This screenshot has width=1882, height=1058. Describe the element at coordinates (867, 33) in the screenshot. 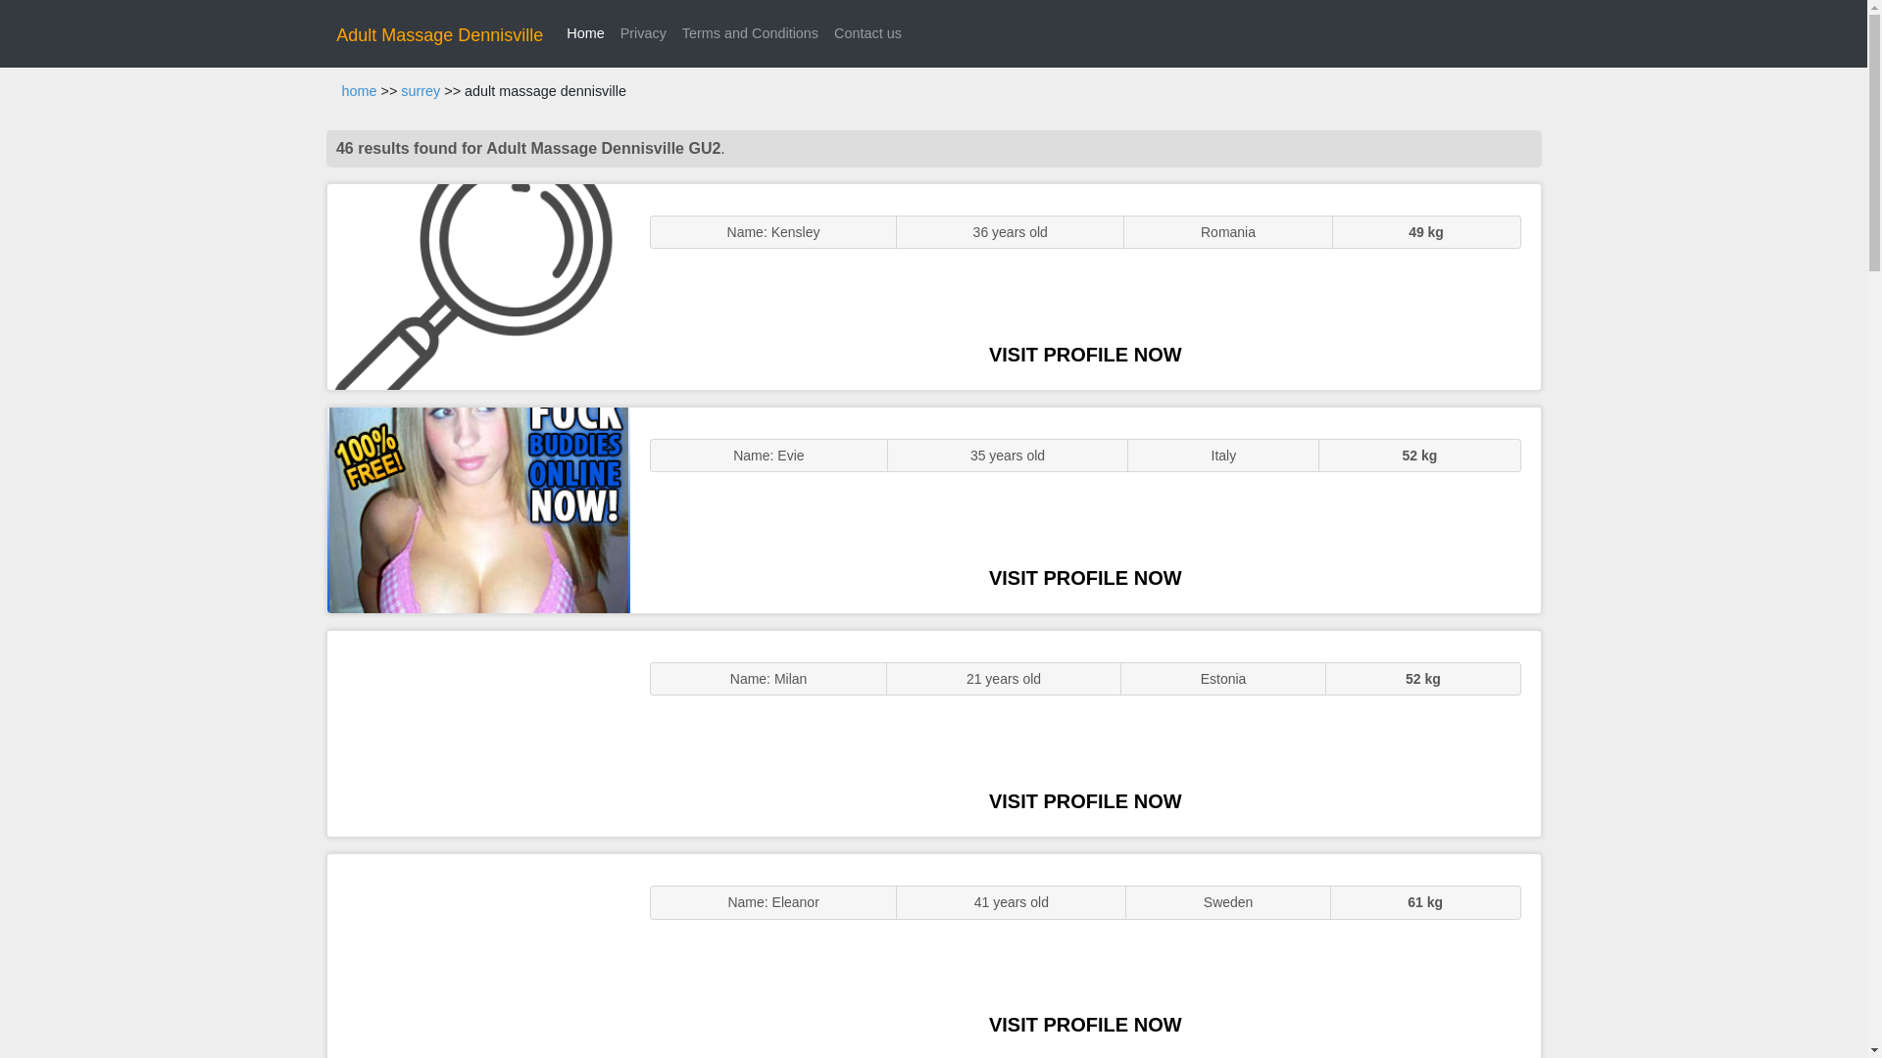

I see `Contact us` at that location.